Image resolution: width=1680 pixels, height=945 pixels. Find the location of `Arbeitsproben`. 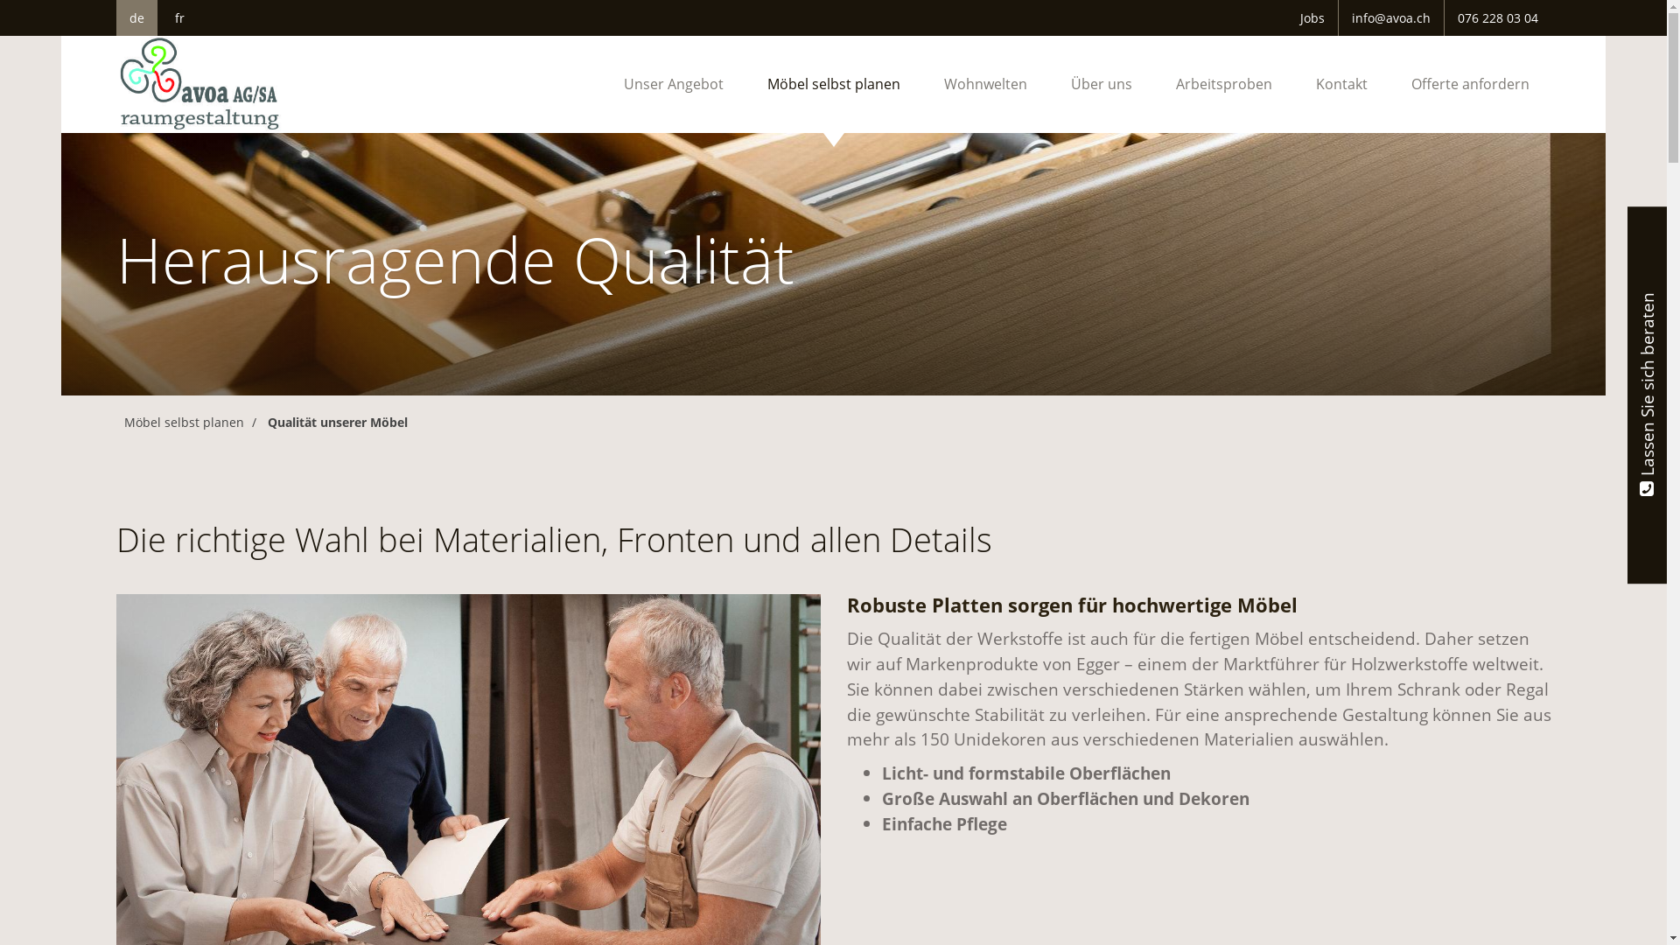

Arbeitsproben is located at coordinates (1223, 84).